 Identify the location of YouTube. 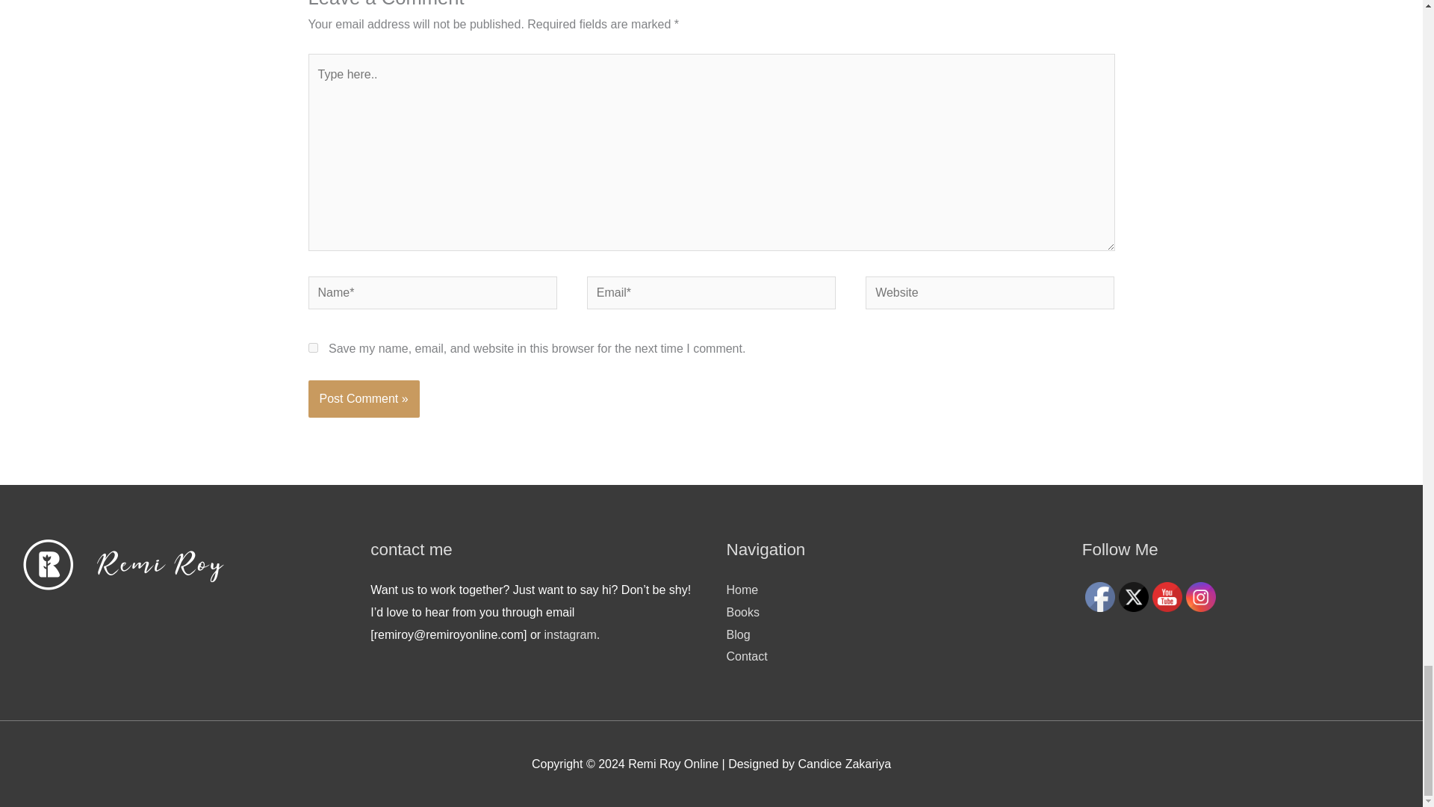
(1167, 596).